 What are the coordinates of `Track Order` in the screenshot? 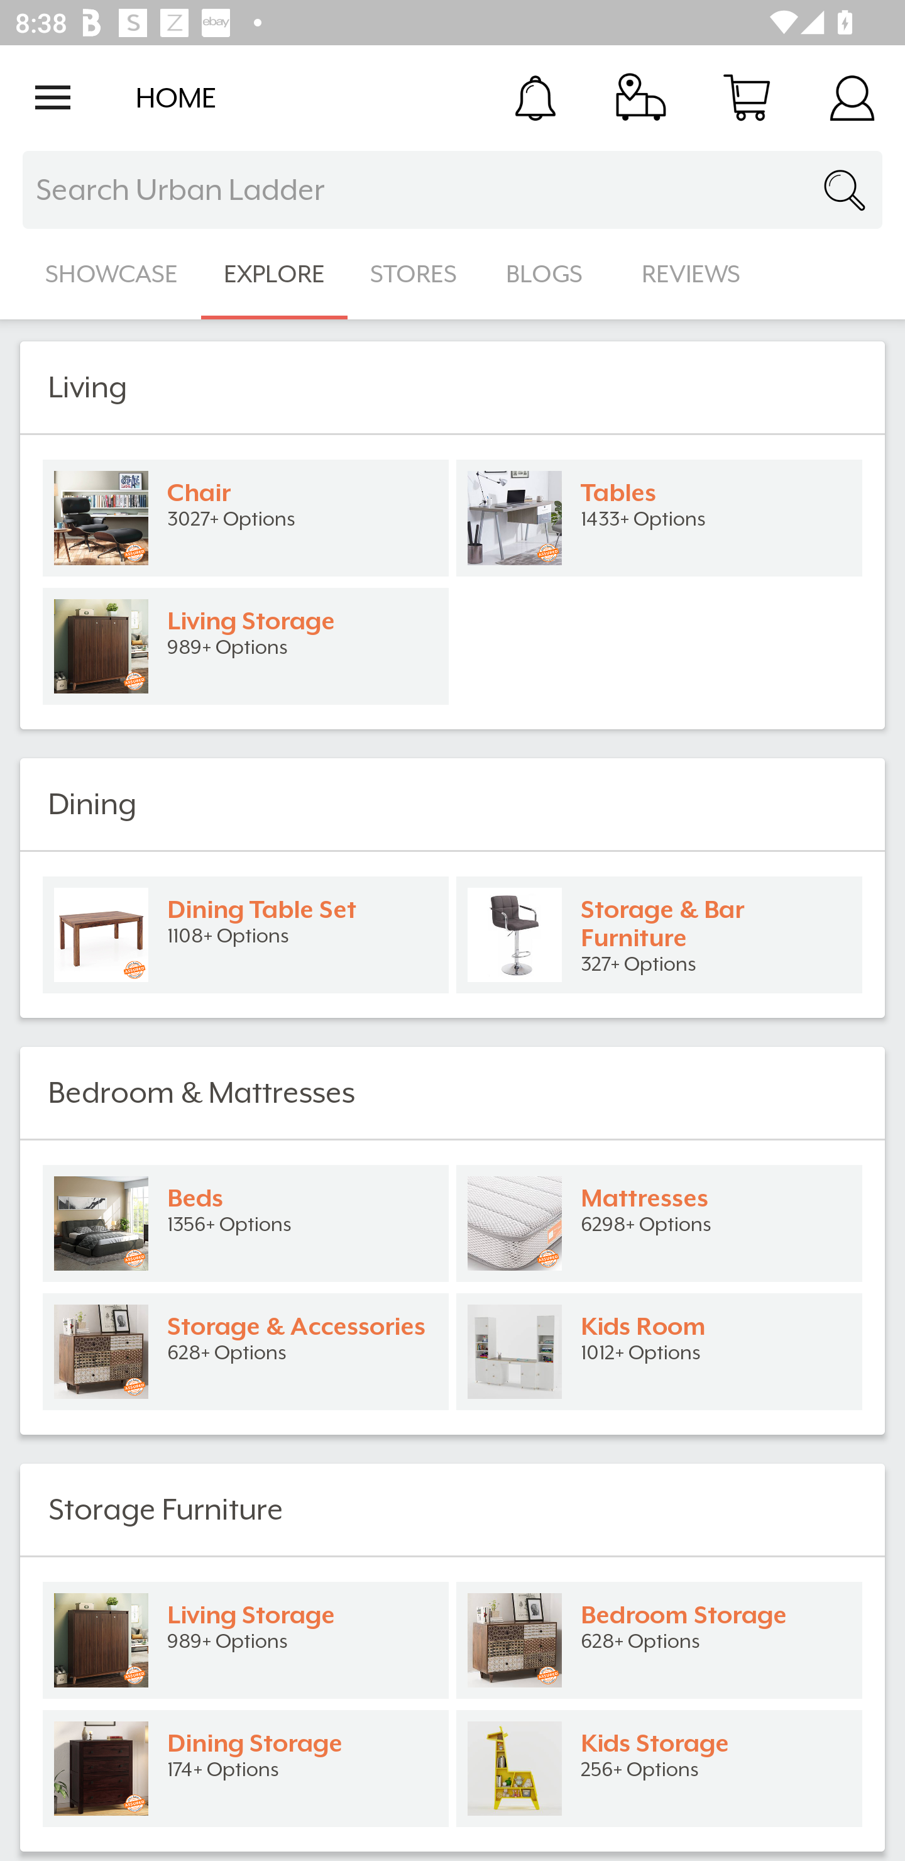 It's located at (641, 97).